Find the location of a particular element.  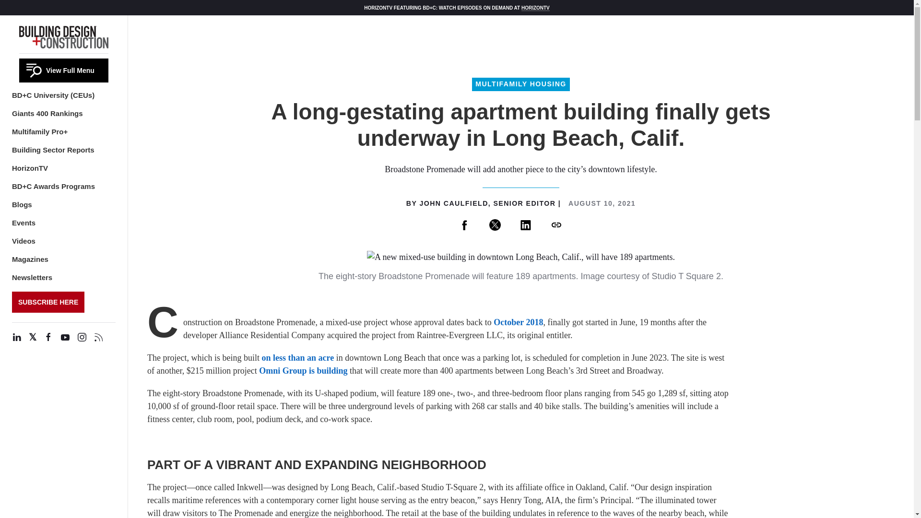

HorizonTV is located at coordinates (30, 168).